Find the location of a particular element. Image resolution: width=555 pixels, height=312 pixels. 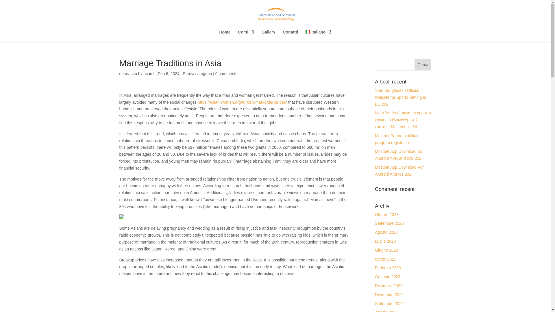

Contatti is located at coordinates (290, 36).